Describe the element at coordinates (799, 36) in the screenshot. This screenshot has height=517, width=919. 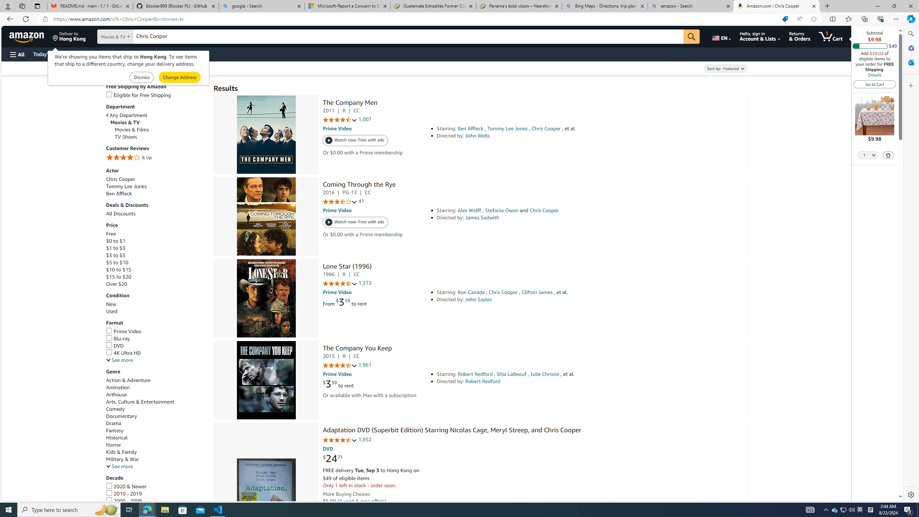
I see `Returns & Orders` at that location.